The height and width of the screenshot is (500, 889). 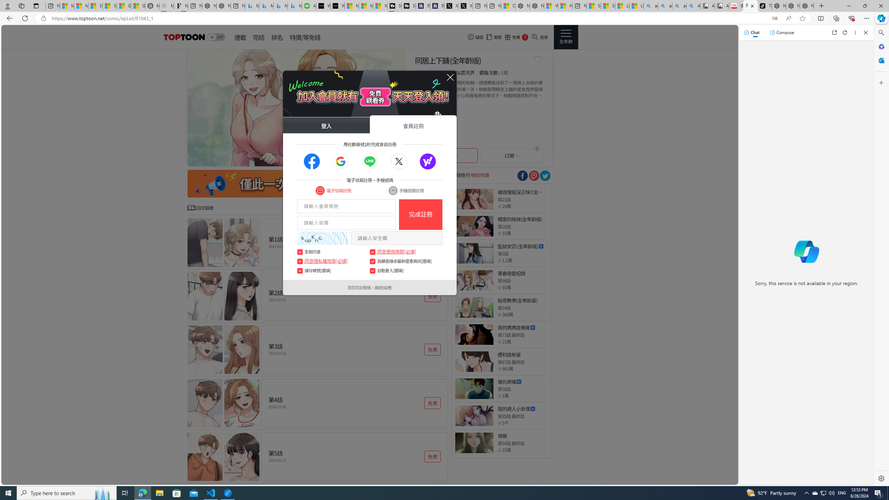 I want to click on Huge shark washes ashore at New York City beach | Watch, so click(x=565, y=6).